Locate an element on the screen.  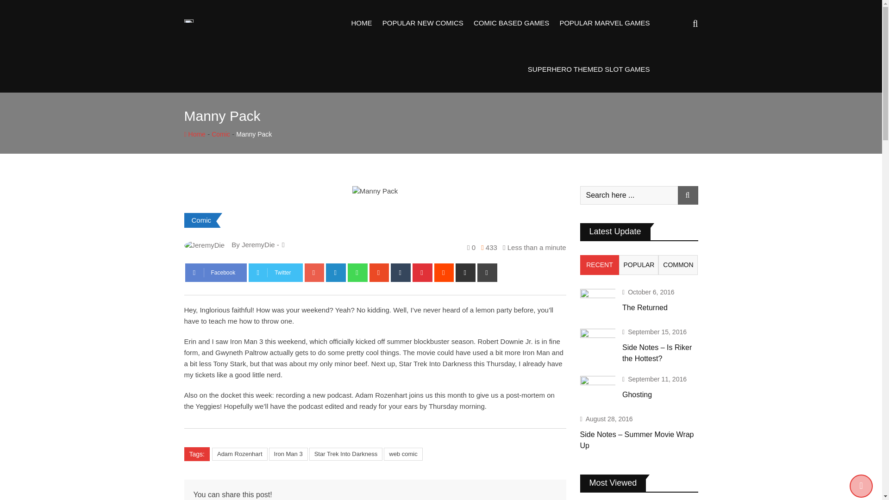
Ghosting is located at coordinates (597, 390).